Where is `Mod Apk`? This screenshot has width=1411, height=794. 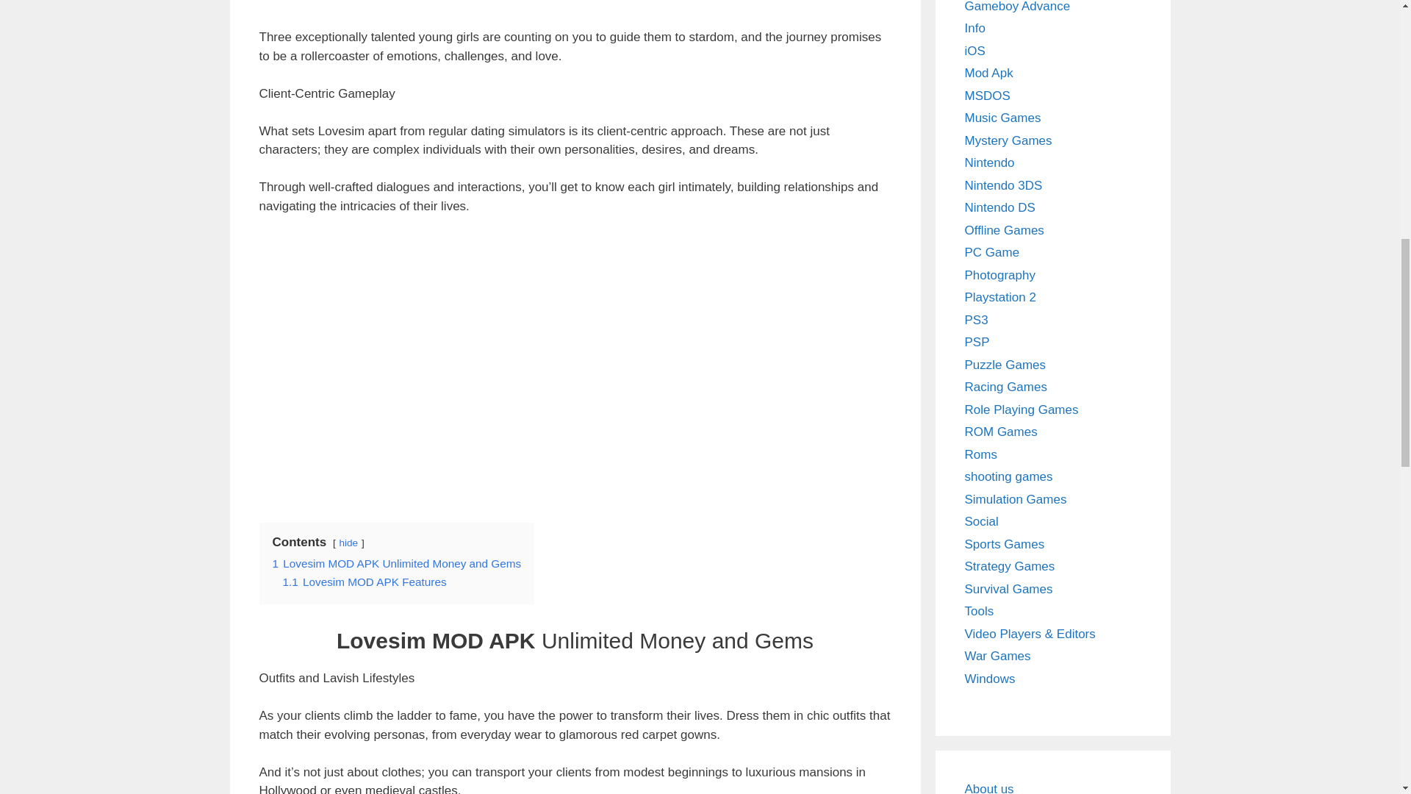 Mod Apk is located at coordinates (988, 73).